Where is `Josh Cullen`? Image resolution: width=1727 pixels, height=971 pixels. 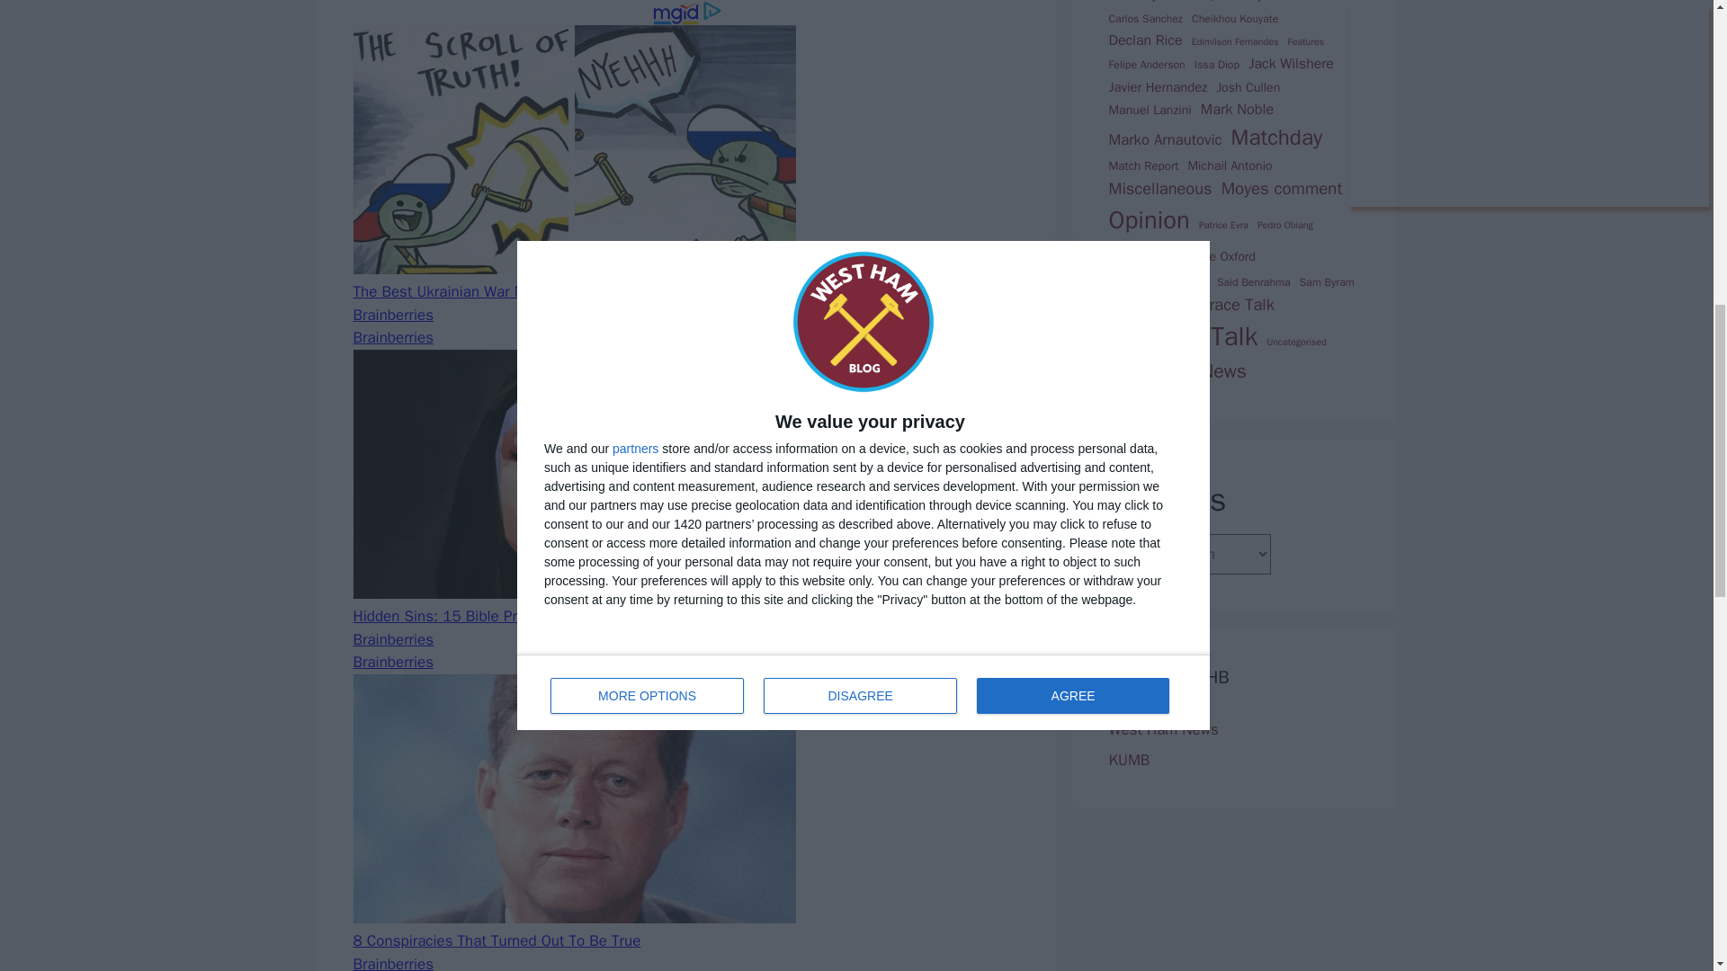 Josh Cullen is located at coordinates (1247, 88).